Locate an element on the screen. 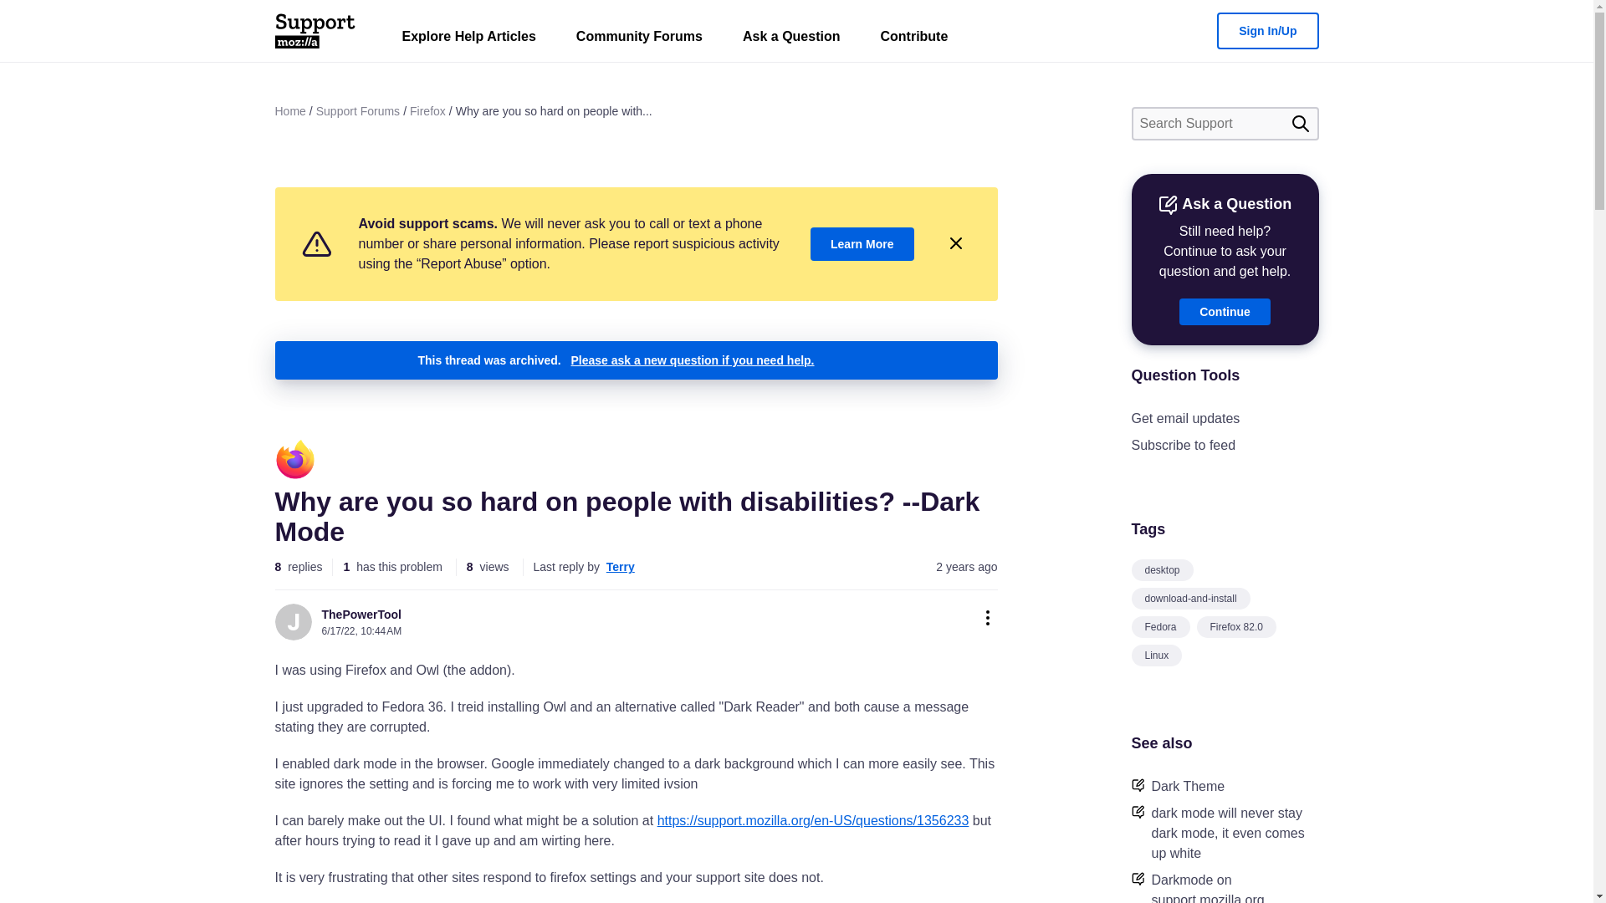 Image resolution: width=1606 pixels, height=903 pixels. Community Forums is located at coordinates (639, 40).